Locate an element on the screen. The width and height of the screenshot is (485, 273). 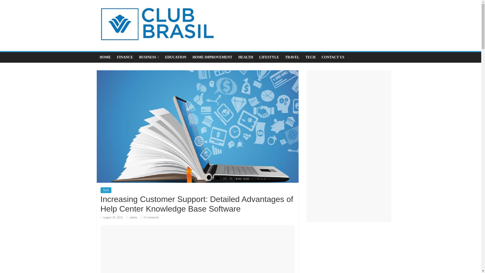
HOME IMPROVEMENT is located at coordinates (212, 57).